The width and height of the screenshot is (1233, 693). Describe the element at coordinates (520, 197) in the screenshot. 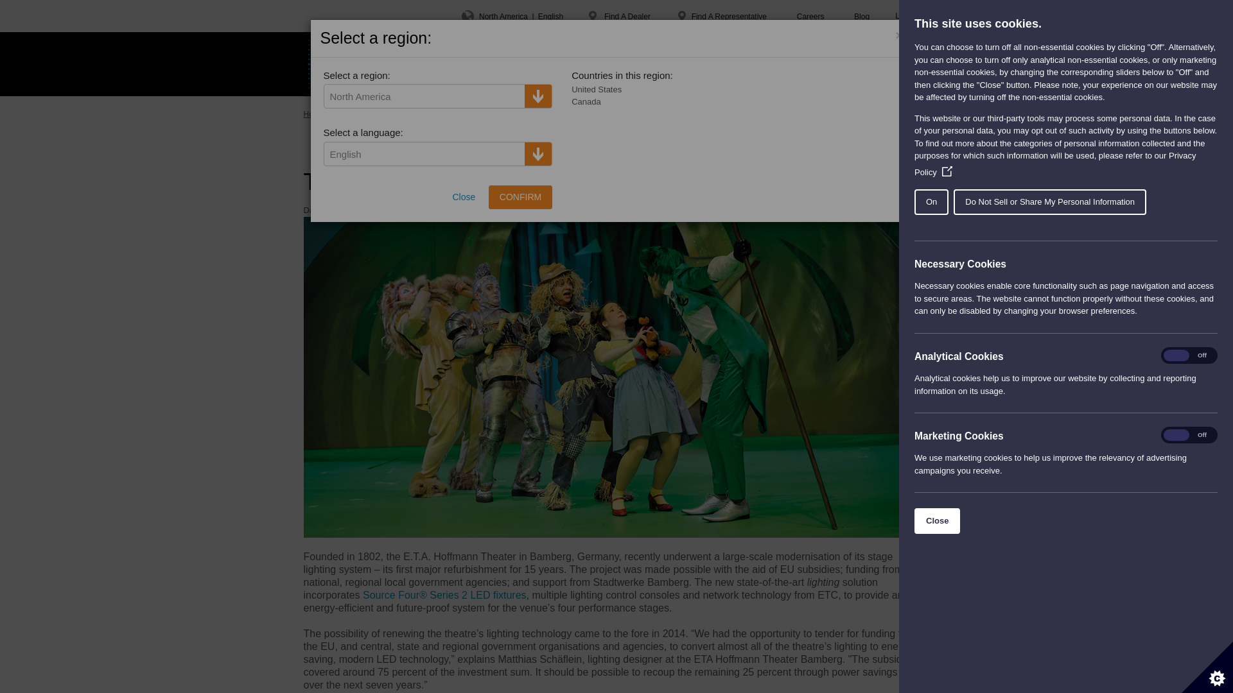

I see `Confirm` at that location.